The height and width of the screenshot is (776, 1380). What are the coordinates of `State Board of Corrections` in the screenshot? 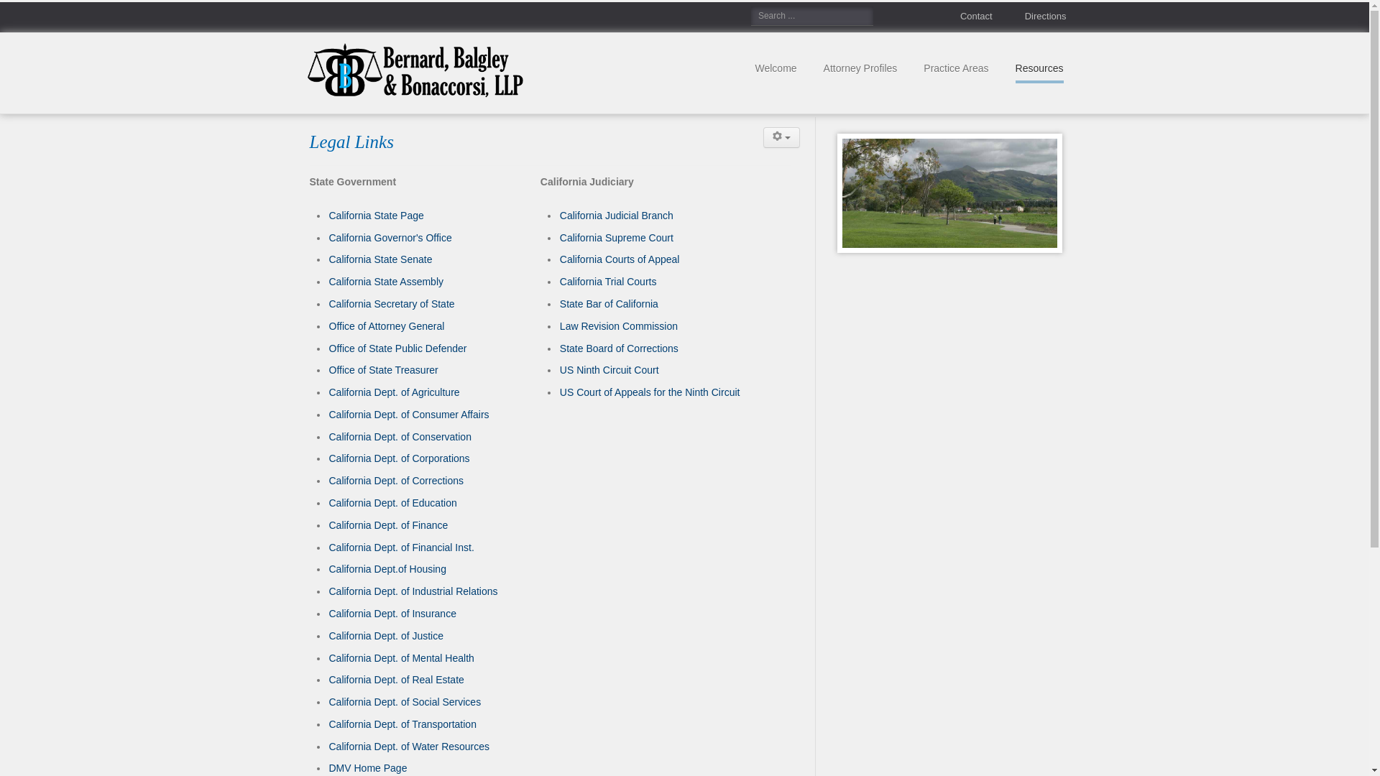 It's located at (620, 348).